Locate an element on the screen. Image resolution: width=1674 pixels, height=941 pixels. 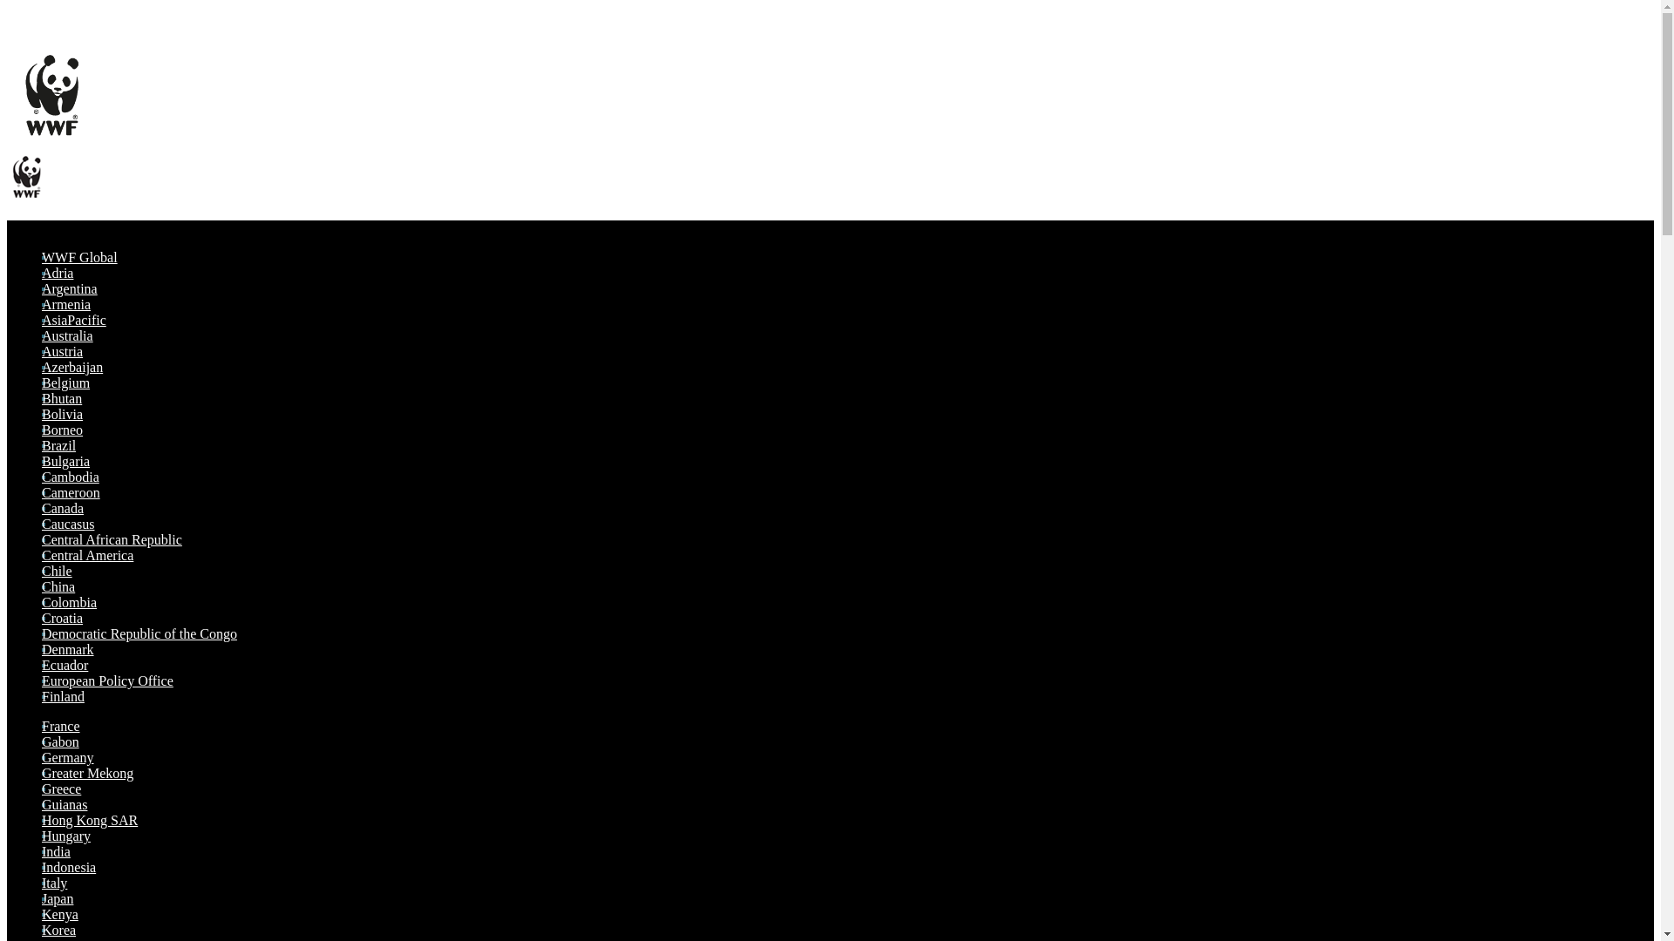
Democratic Republic of the Congo is located at coordinates (139, 633).